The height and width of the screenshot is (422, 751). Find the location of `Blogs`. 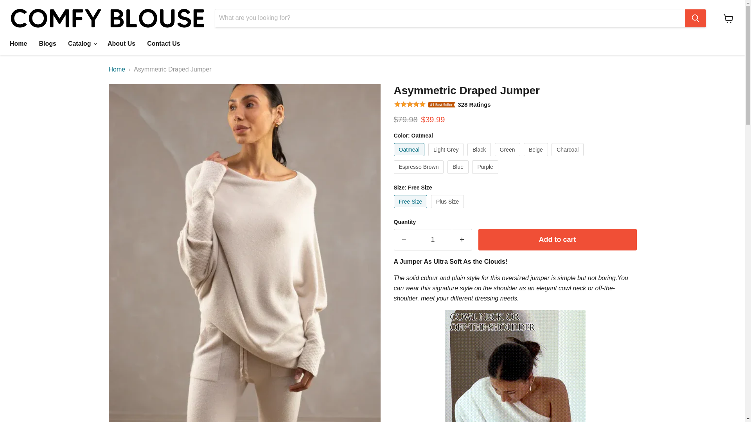

Blogs is located at coordinates (47, 43).